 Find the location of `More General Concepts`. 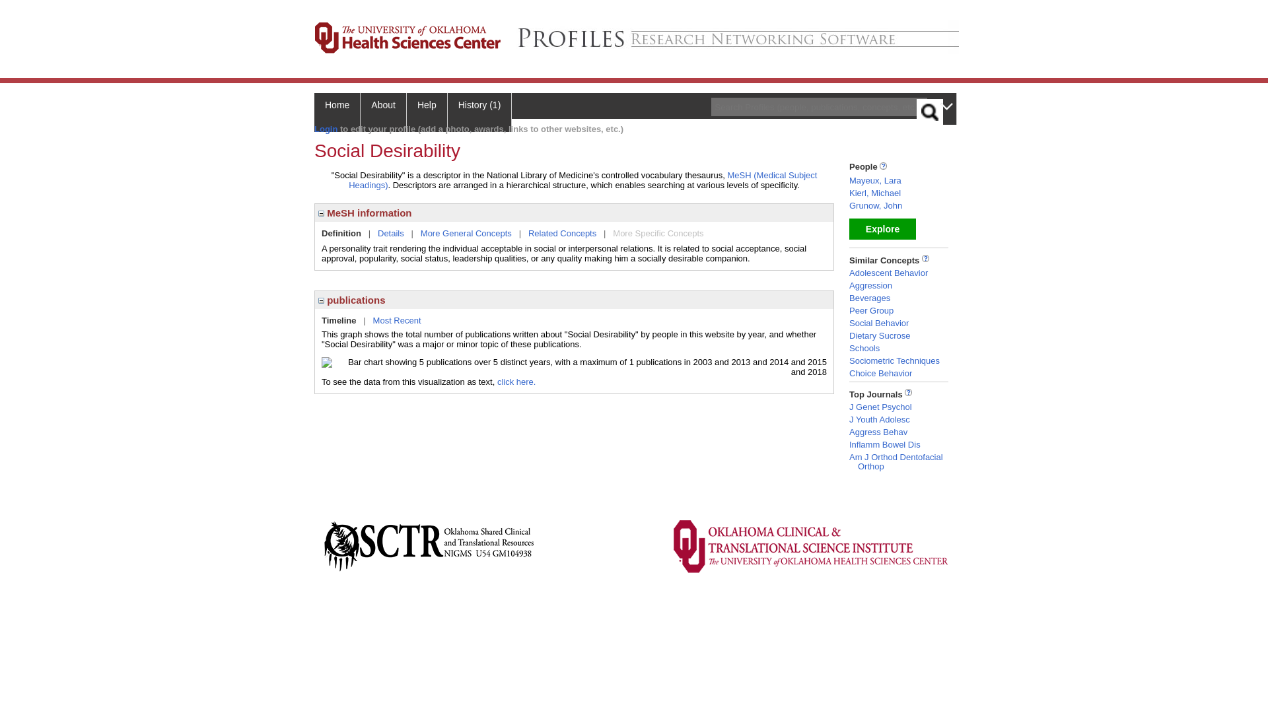

More General Concepts is located at coordinates (466, 232).